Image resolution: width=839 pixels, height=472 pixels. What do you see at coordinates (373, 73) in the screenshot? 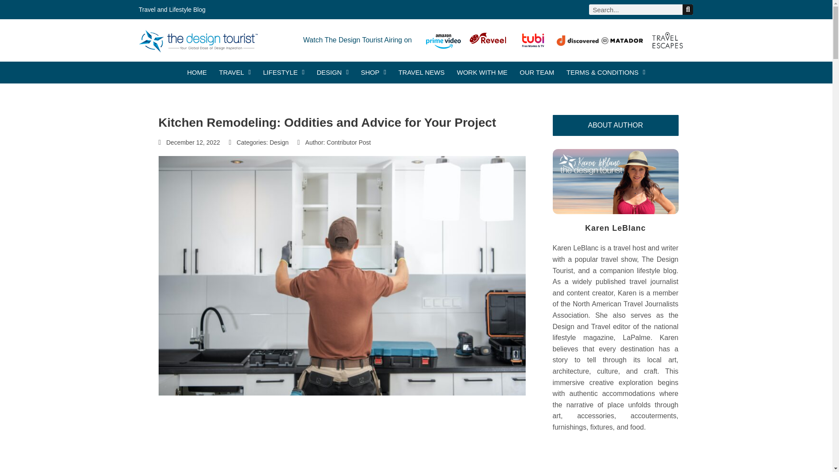
I see `SHOP` at bounding box center [373, 73].